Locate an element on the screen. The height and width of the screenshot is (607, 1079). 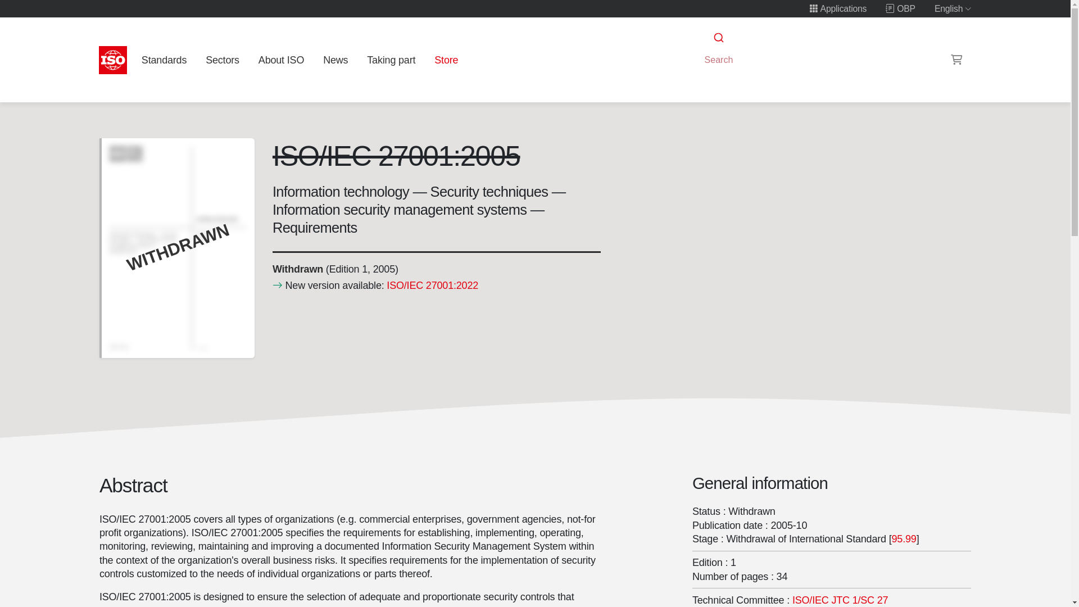
 Applications is located at coordinates (837, 8).